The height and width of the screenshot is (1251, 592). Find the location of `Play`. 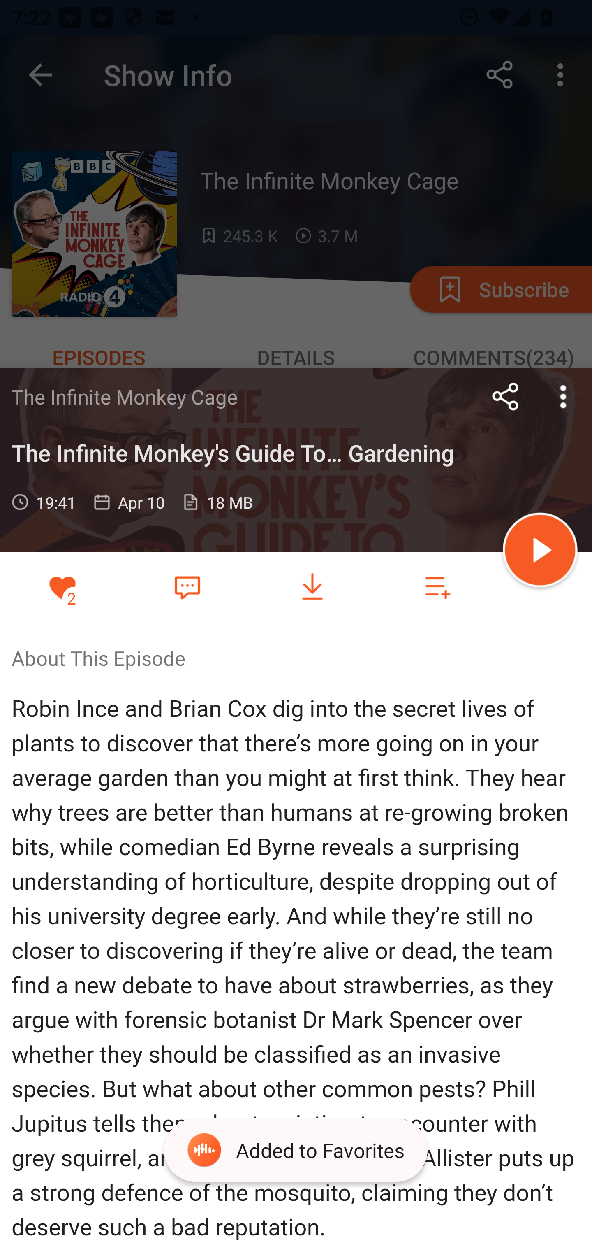

Play is located at coordinates (540, 552).